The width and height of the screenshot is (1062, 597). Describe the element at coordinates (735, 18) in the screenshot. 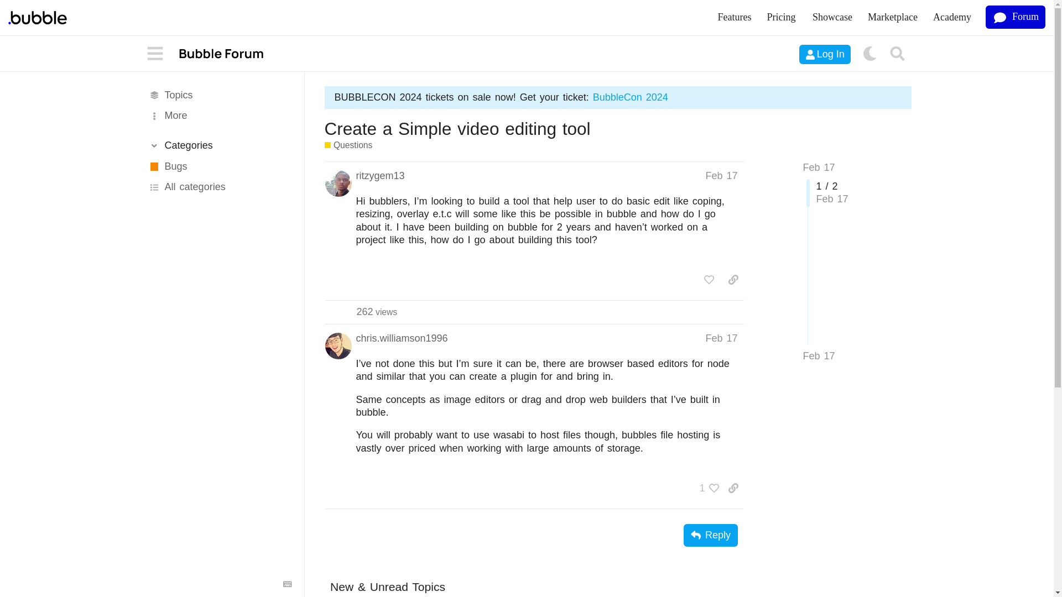

I see `Features` at that location.